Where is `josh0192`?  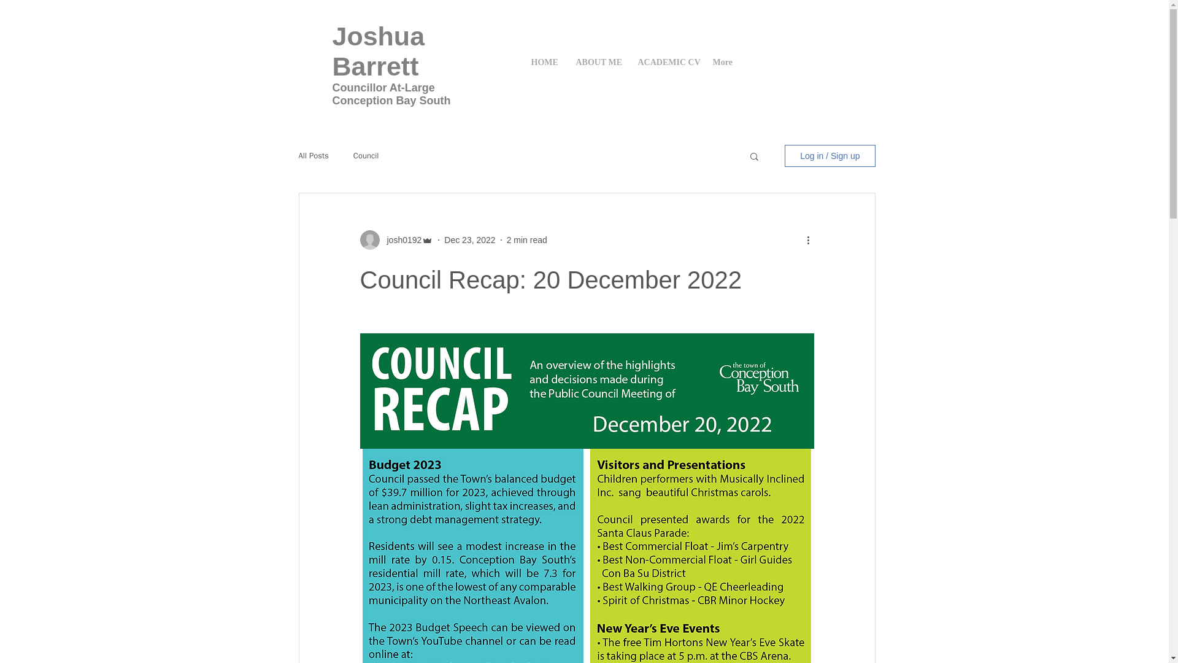 josh0192 is located at coordinates (400, 239).